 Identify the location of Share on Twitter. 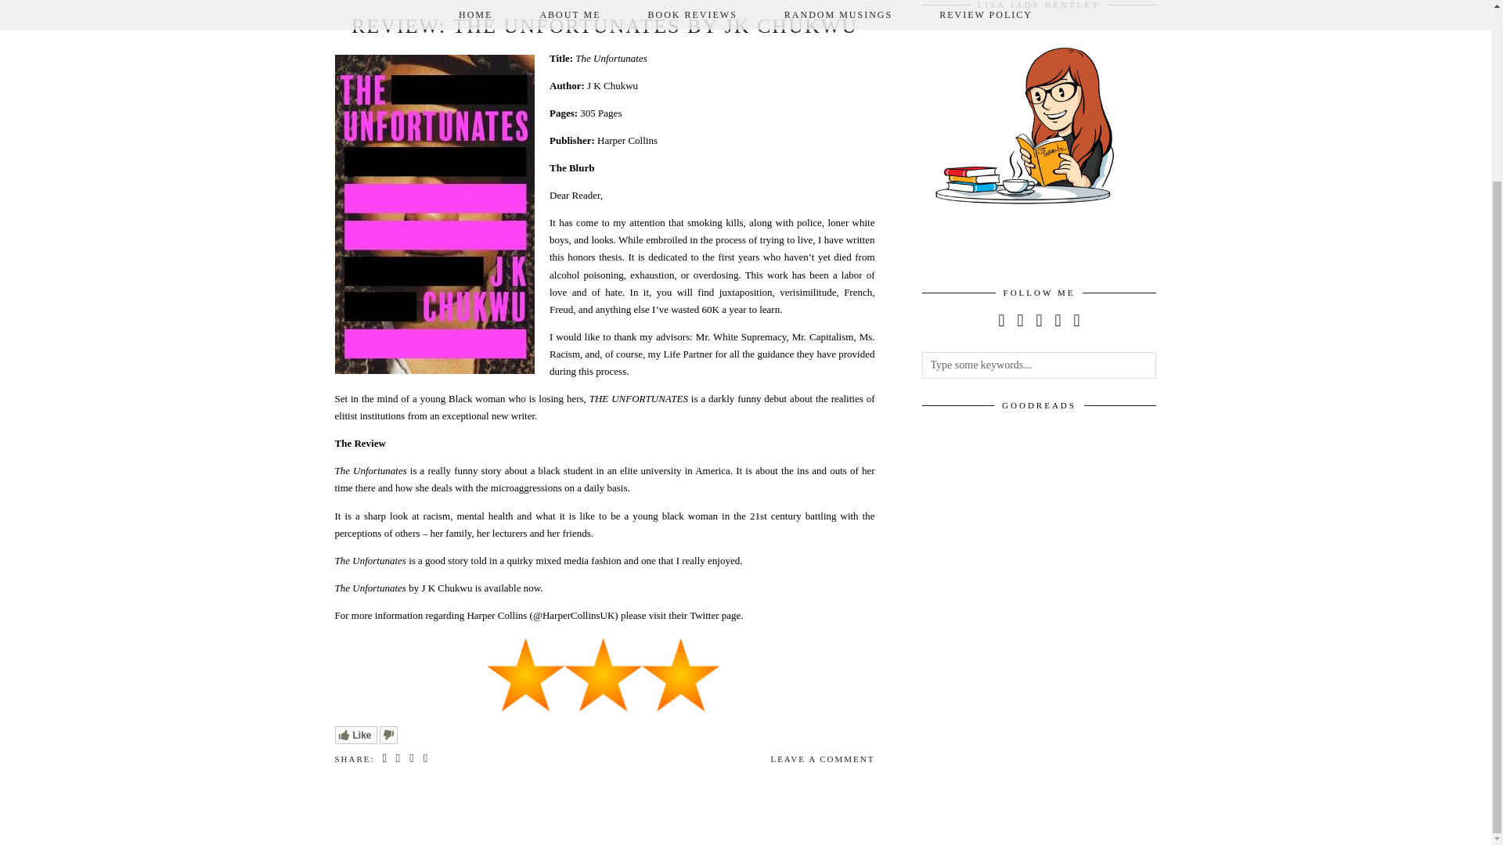
(399, 759).